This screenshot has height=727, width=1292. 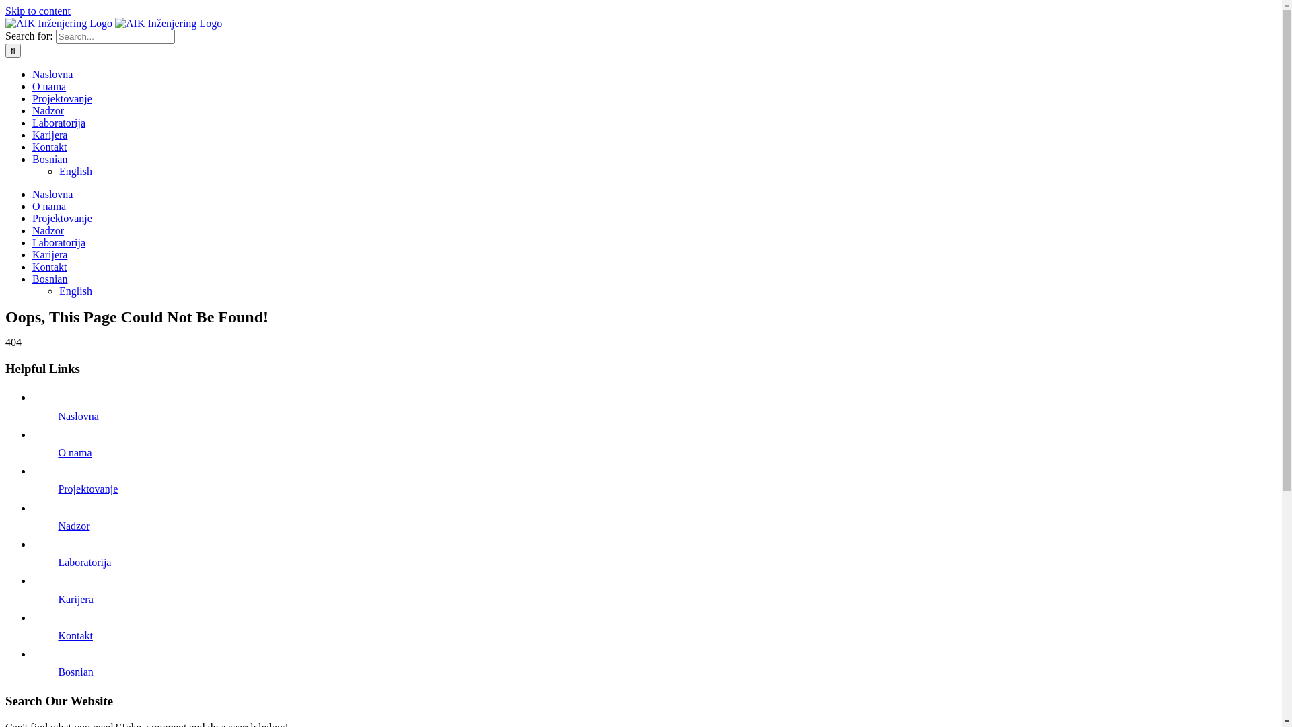 I want to click on Bosnian, so click(x=50, y=159).